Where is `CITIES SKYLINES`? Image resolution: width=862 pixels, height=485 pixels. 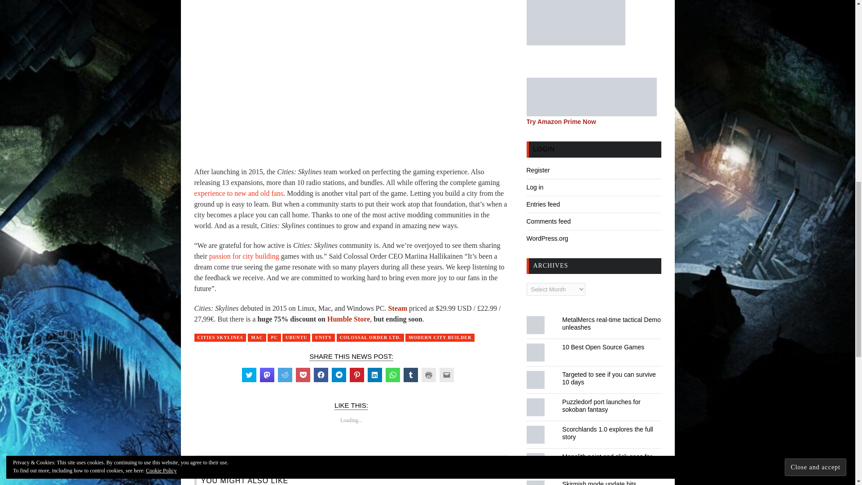 CITIES SKYLINES is located at coordinates (220, 338).